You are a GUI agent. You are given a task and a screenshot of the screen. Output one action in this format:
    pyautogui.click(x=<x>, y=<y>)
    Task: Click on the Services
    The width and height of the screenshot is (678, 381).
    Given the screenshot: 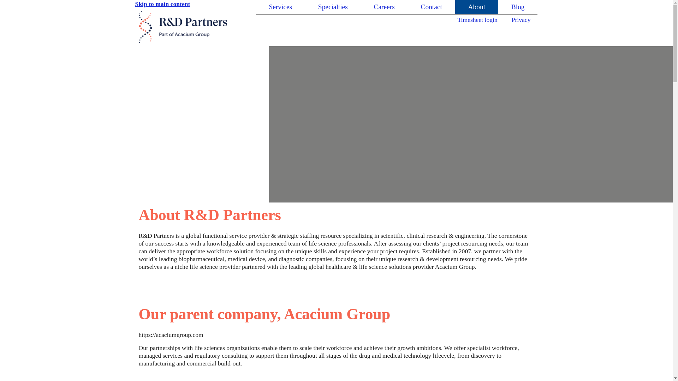 What is the action you would take?
    pyautogui.click(x=280, y=7)
    